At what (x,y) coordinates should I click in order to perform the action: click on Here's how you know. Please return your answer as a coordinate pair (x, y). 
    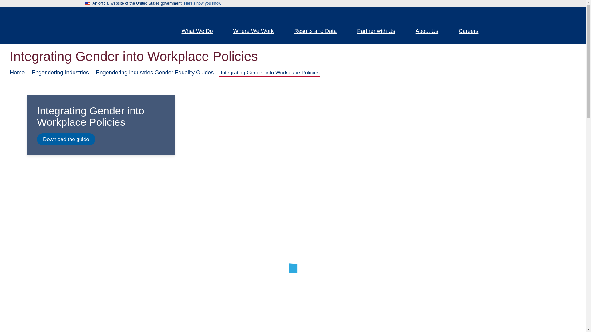
    Looking at the image, I should click on (203, 3).